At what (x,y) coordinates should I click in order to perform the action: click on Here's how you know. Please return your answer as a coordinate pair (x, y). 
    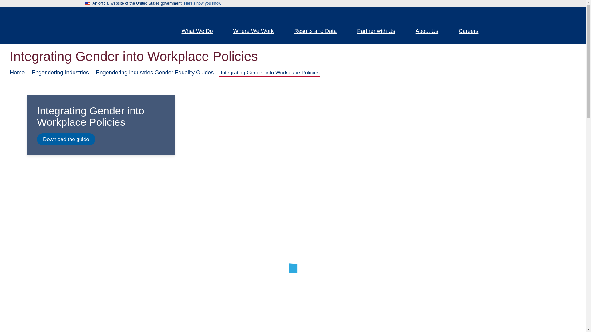
    Looking at the image, I should click on (203, 3).